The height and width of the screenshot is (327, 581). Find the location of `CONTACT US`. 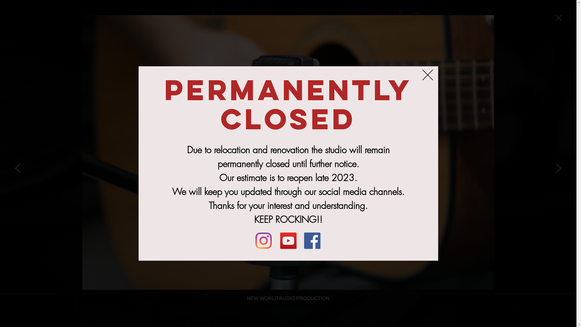

CONTACT US is located at coordinates (346, 36).